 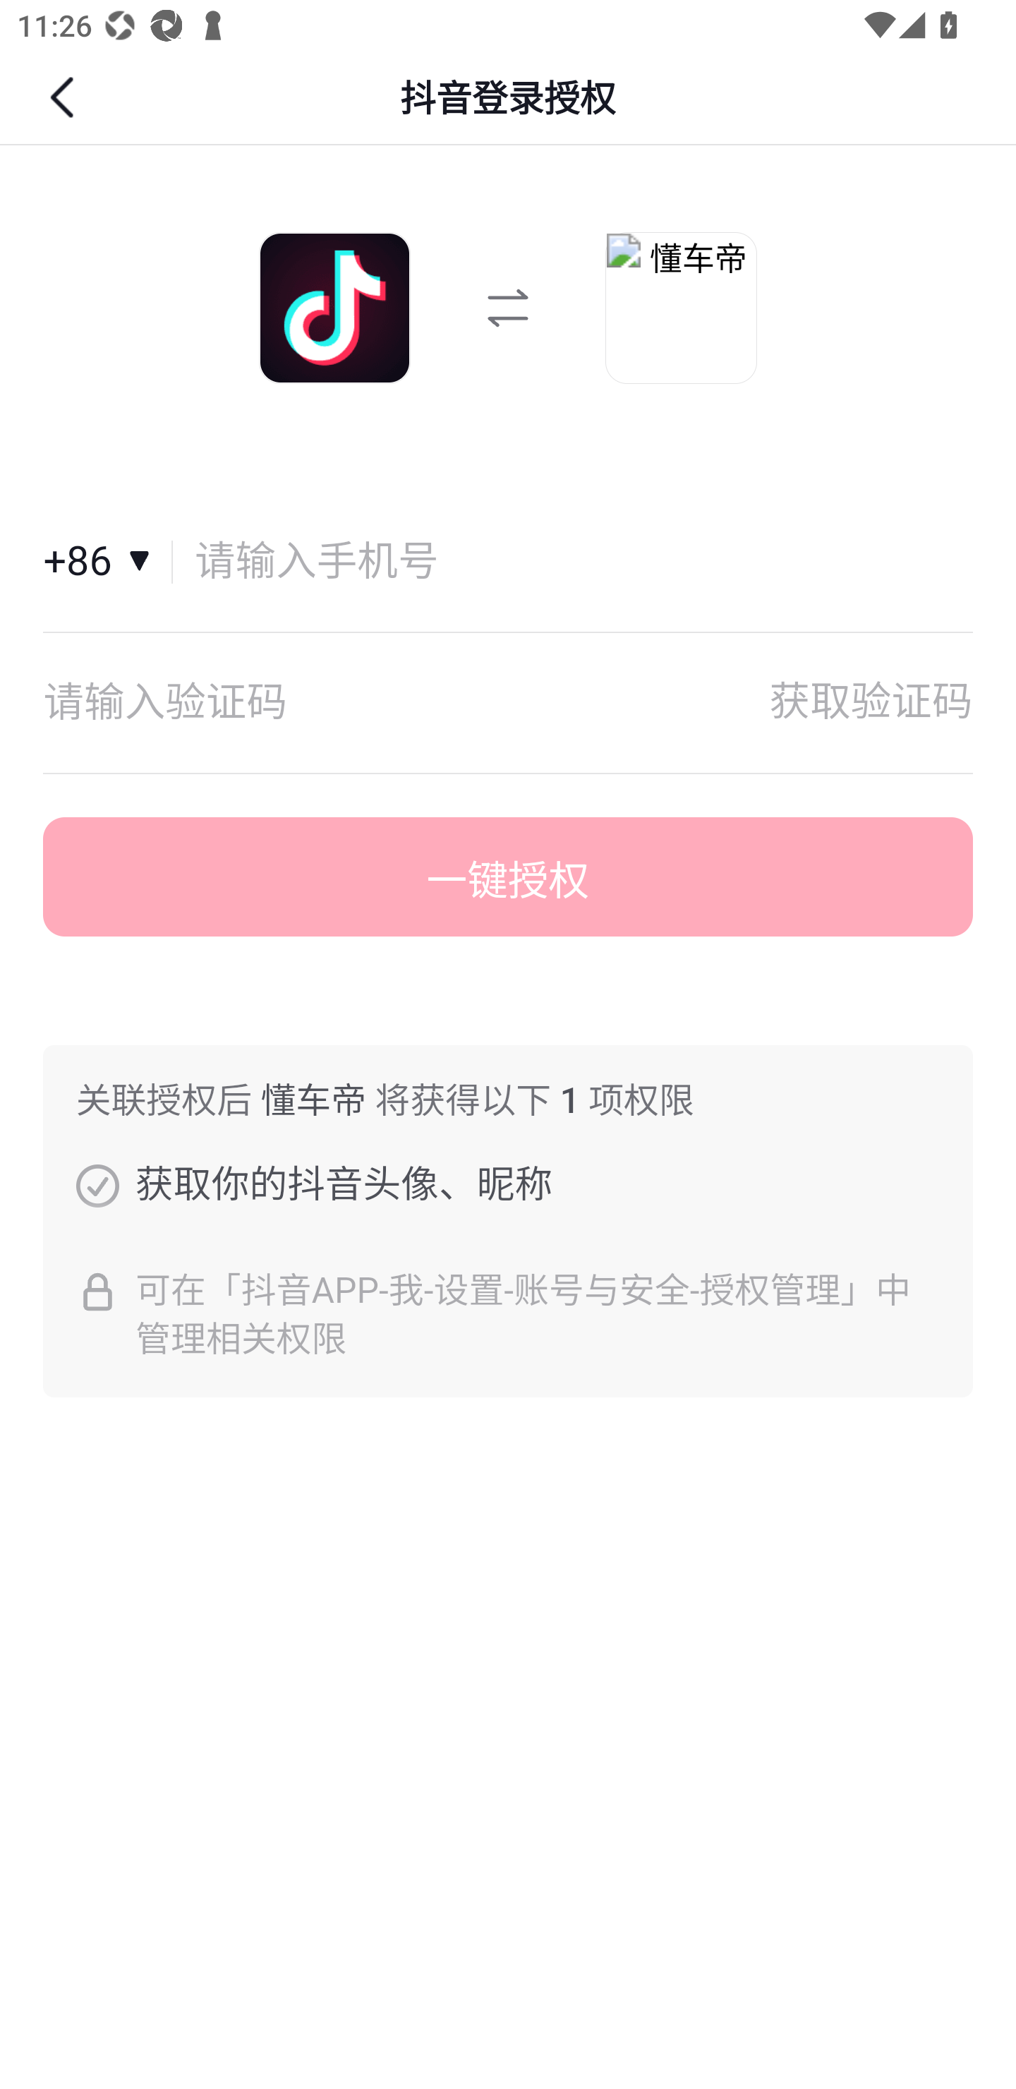 I want to click on 国家和地区+86, so click(x=108, y=562).